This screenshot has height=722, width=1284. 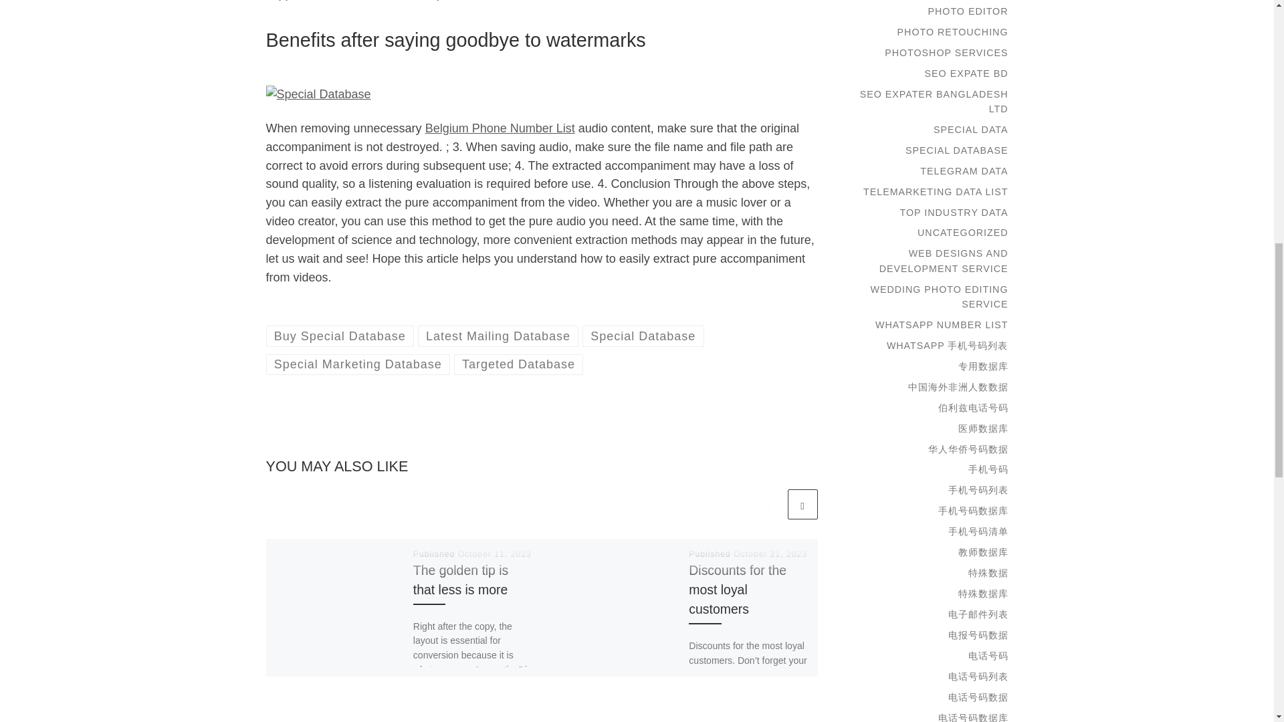 What do you see at coordinates (461, 580) in the screenshot?
I see `The golden tip is that less is more` at bounding box center [461, 580].